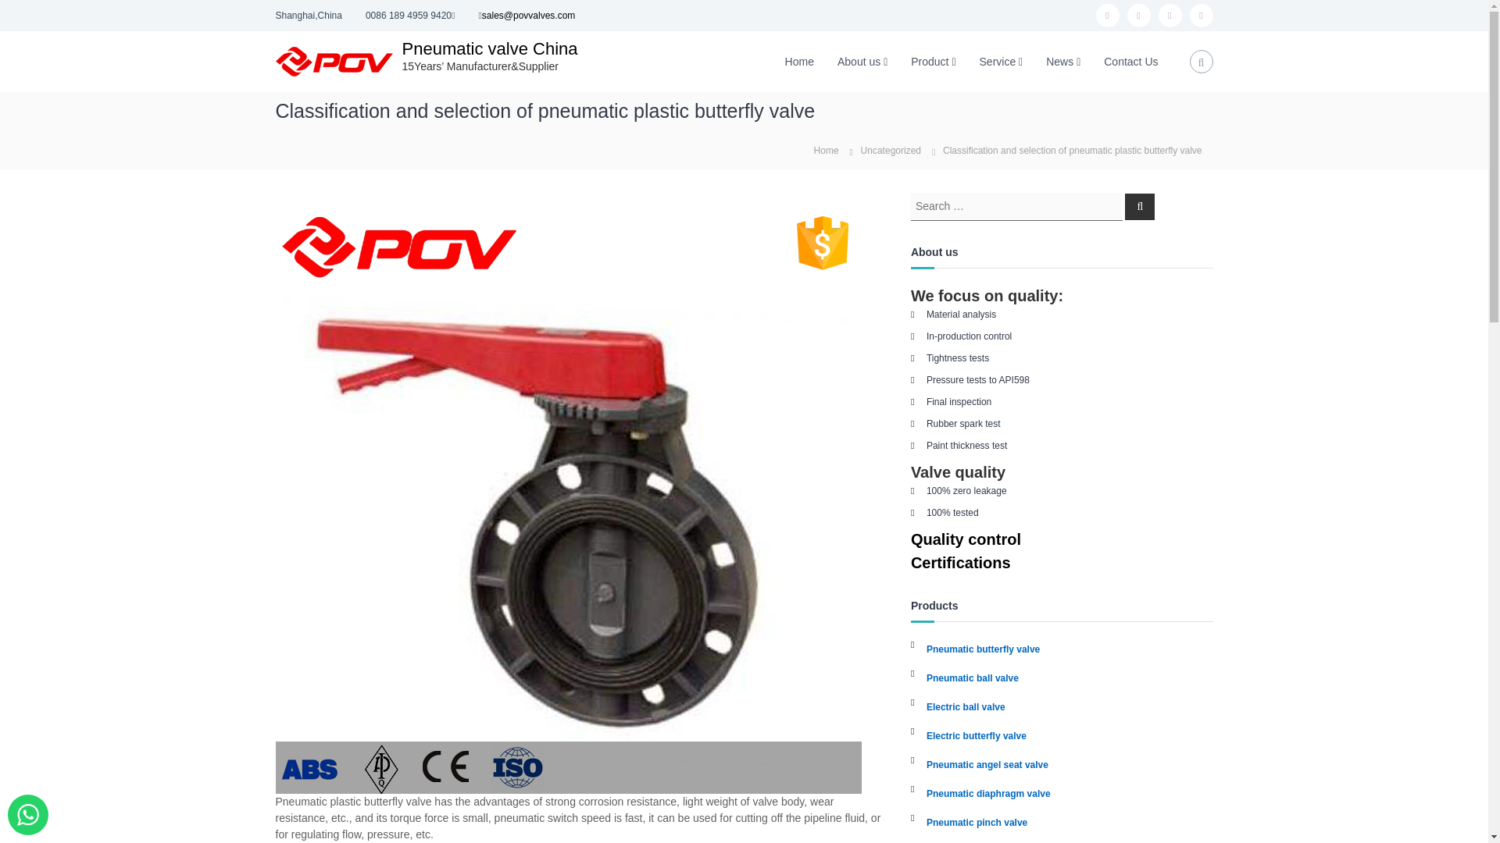 This screenshot has width=1500, height=843. Describe the element at coordinates (1200, 16) in the screenshot. I see `linkedin` at that location.